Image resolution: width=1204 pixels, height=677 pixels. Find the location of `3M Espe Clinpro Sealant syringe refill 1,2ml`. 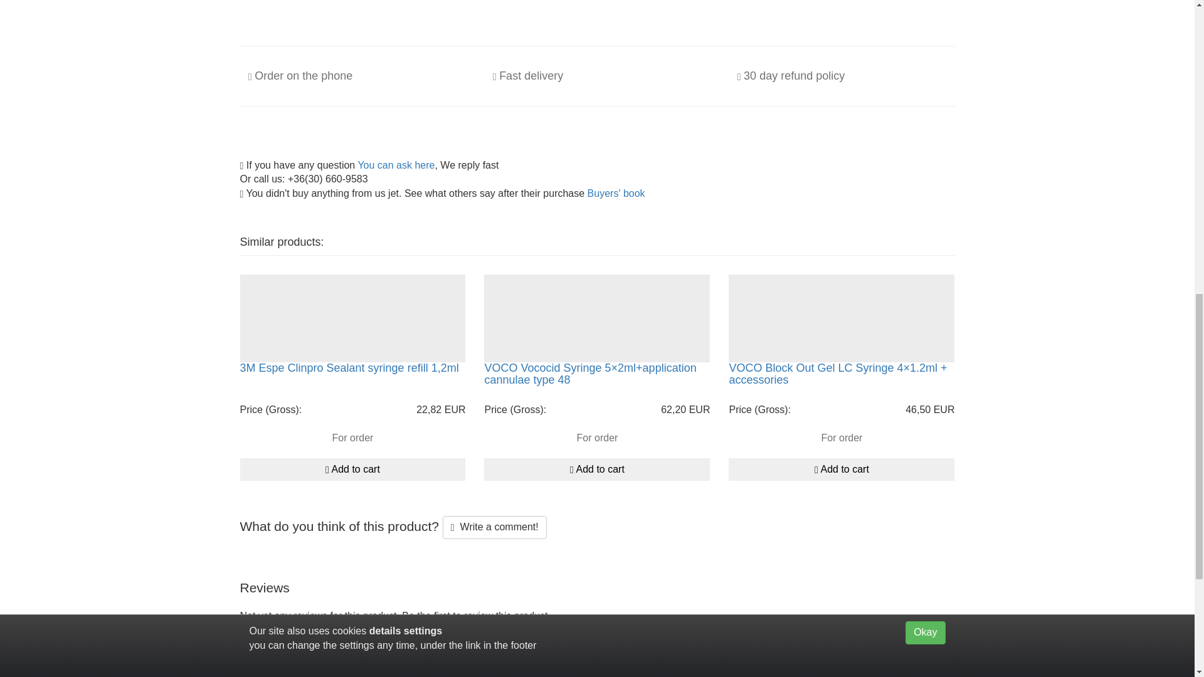

3M Espe Clinpro Sealant syringe refill 1,2ml is located at coordinates (349, 367).